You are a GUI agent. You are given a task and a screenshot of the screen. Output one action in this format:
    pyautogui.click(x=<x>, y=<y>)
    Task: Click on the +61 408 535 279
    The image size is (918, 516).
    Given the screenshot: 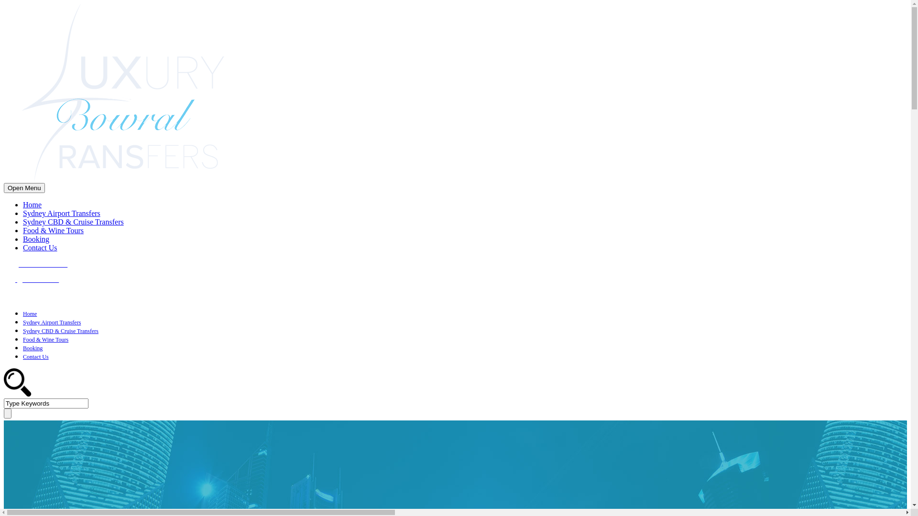 What is the action you would take?
    pyautogui.click(x=455, y=268)
    